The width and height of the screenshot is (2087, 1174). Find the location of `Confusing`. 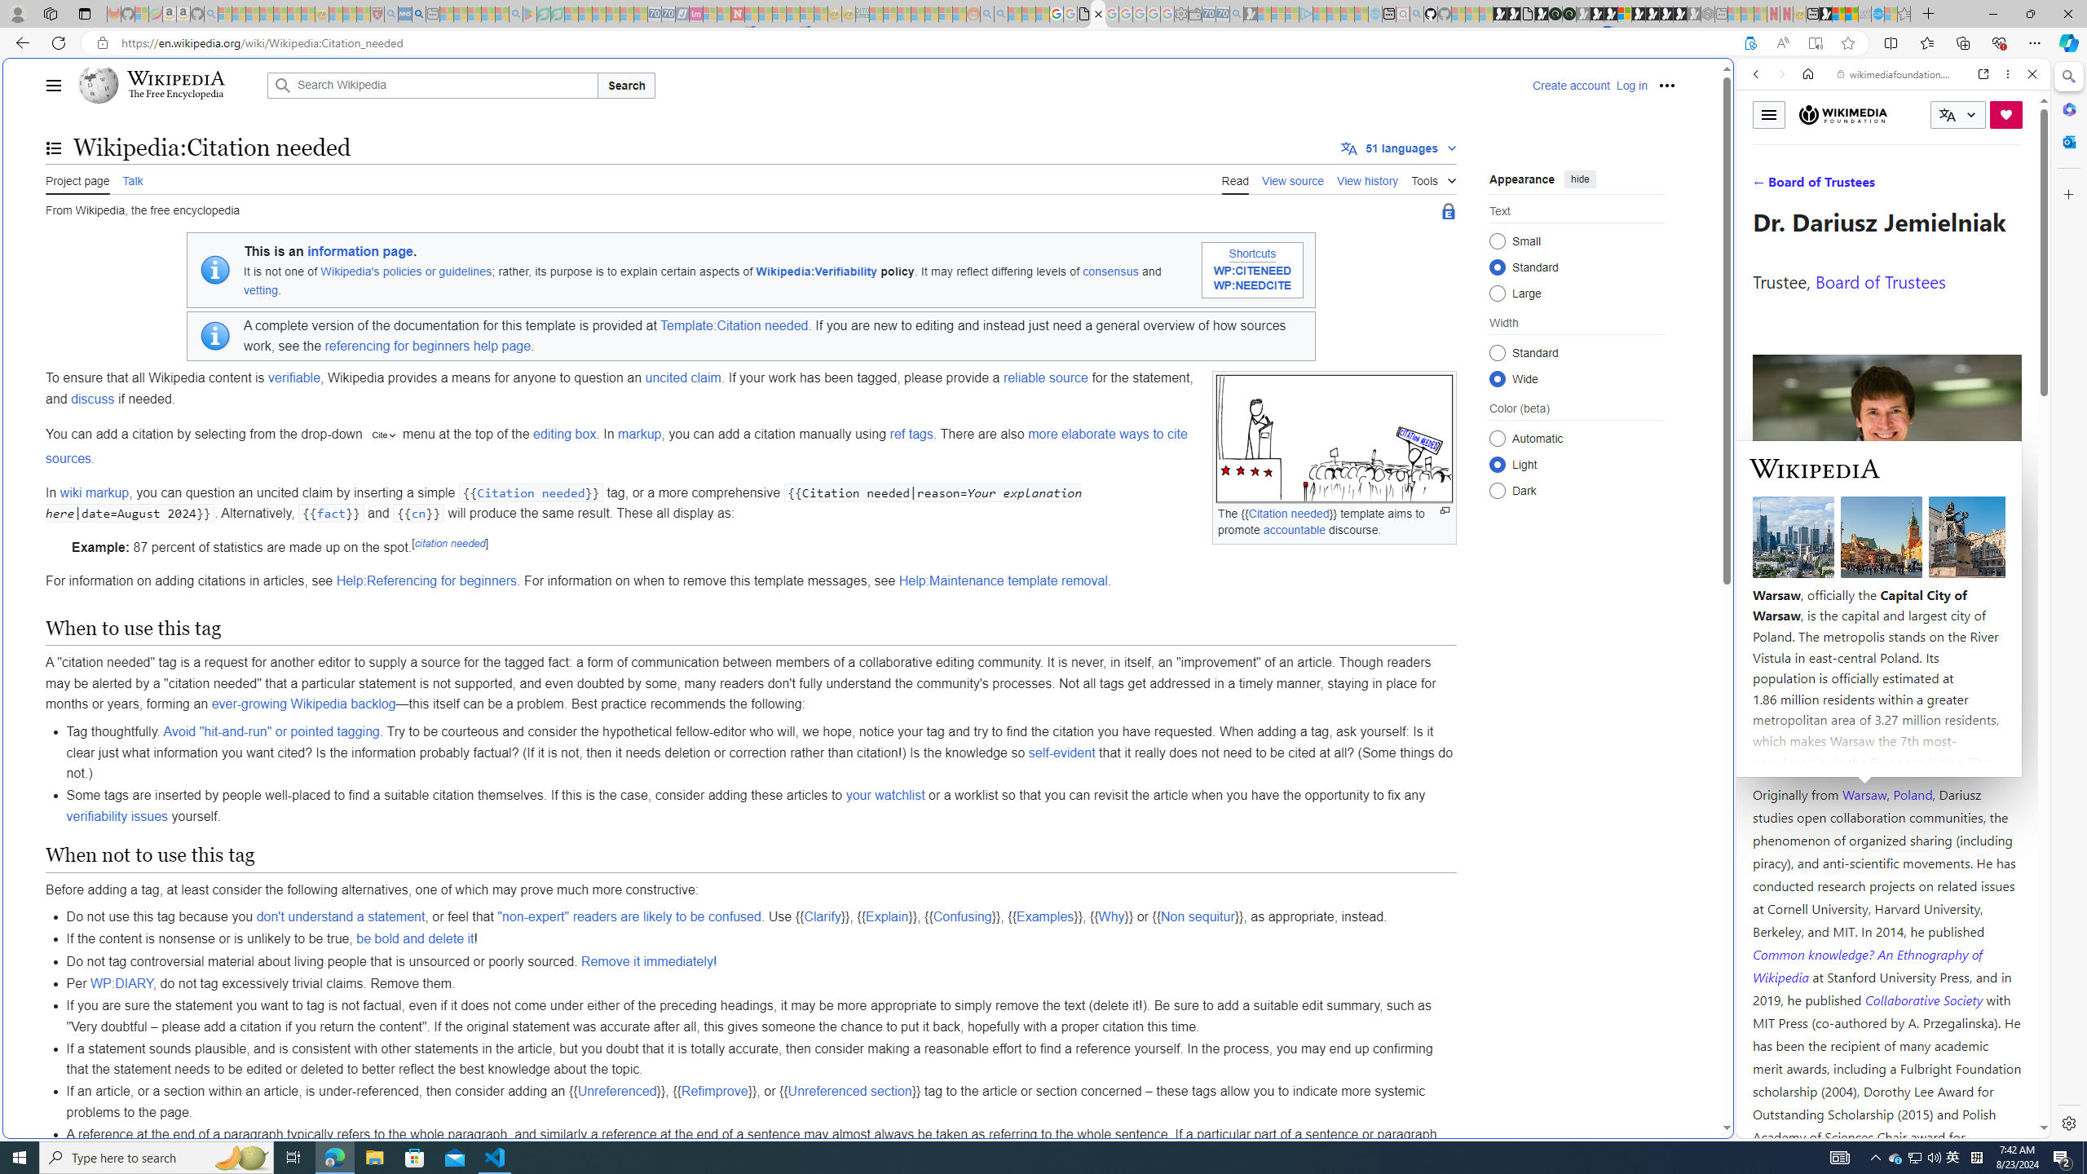

Confusing is located at coordinates (962, 917).